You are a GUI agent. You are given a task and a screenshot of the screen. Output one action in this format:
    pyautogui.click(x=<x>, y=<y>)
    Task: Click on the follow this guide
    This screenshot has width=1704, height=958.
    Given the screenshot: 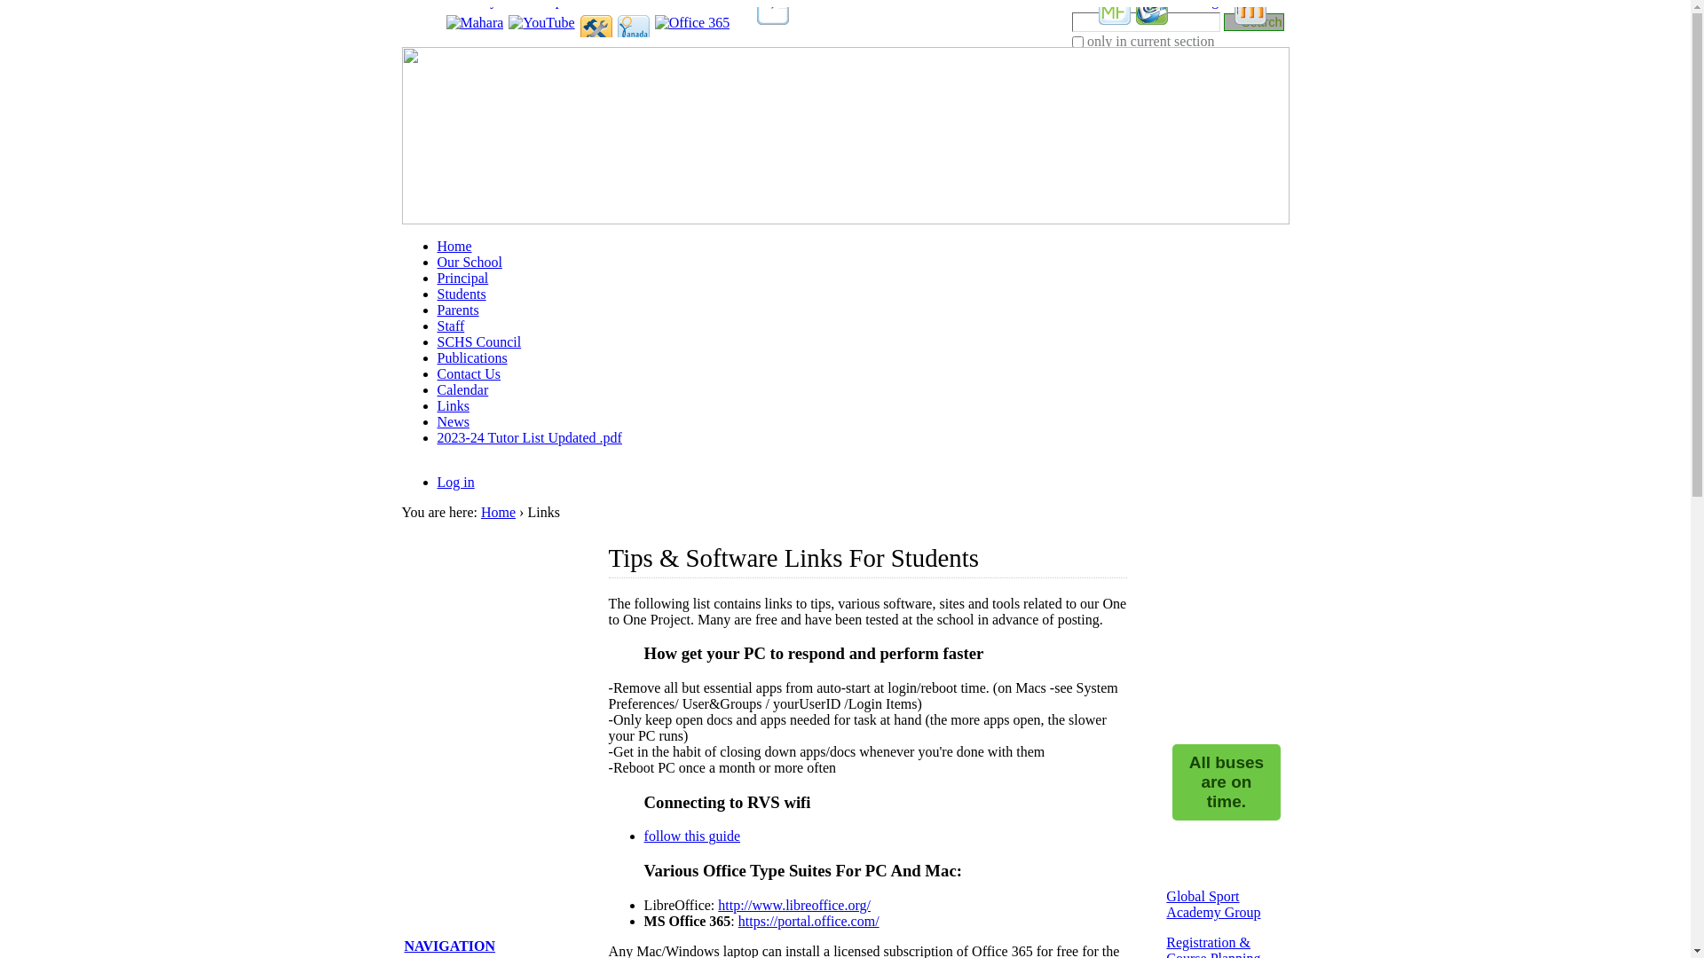 What is the action you would take?
    pyautogui.click(x=692, y=836)
    